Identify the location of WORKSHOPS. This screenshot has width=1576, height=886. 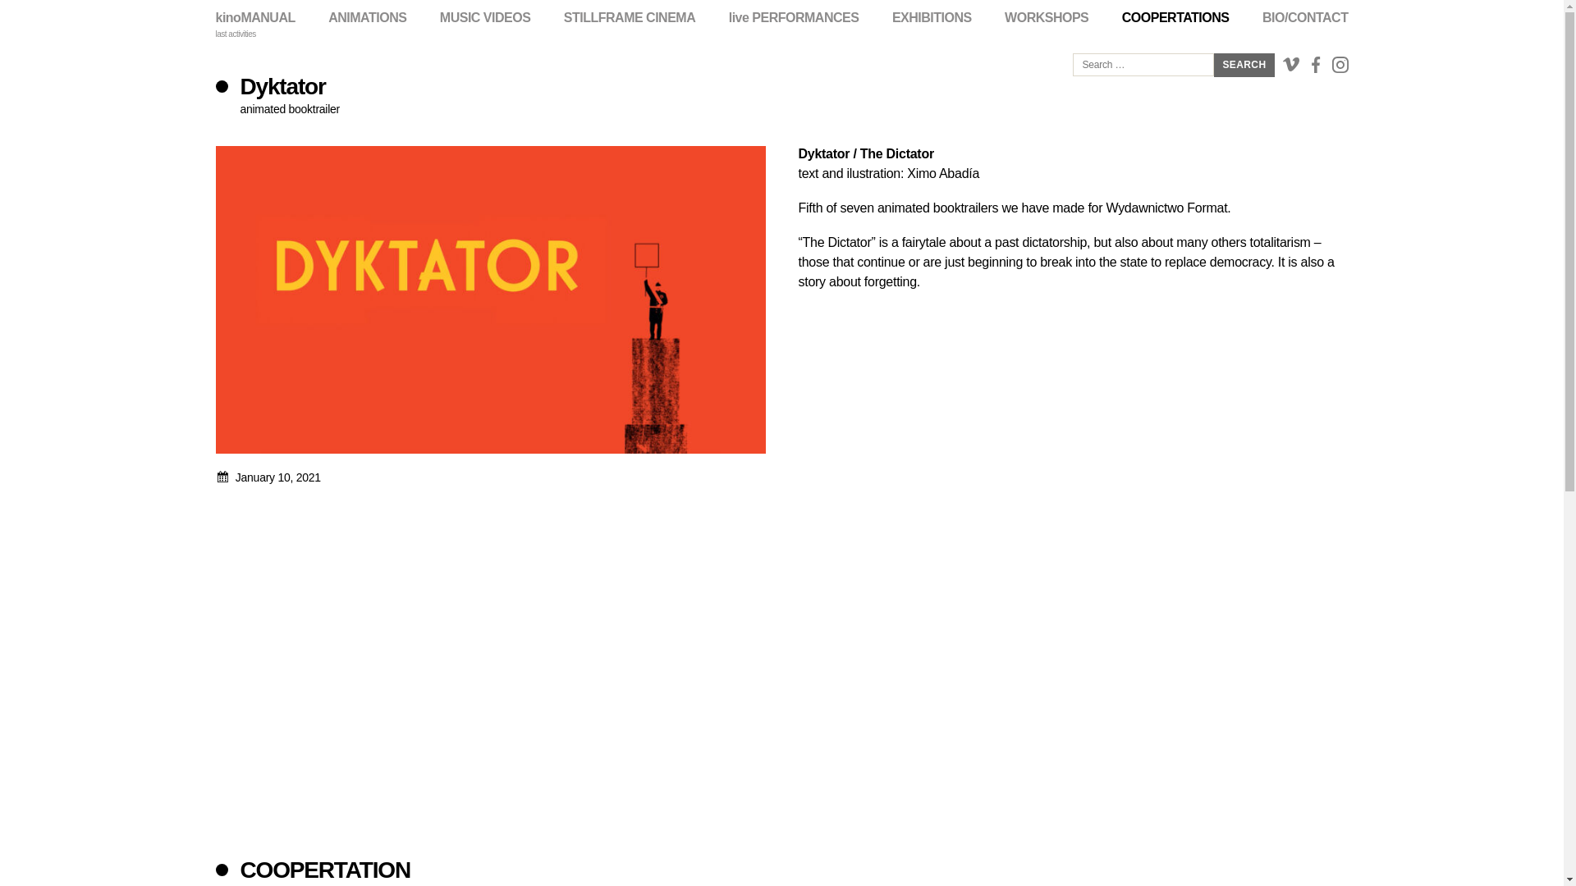
(1047, 18).